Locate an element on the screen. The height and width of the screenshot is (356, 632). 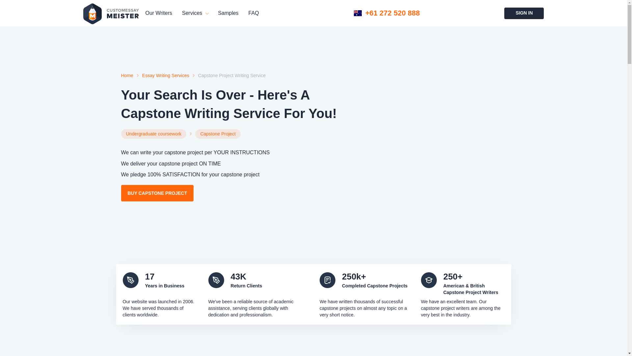
Capstone Project Writing Service is located at coordinates (232, 76).